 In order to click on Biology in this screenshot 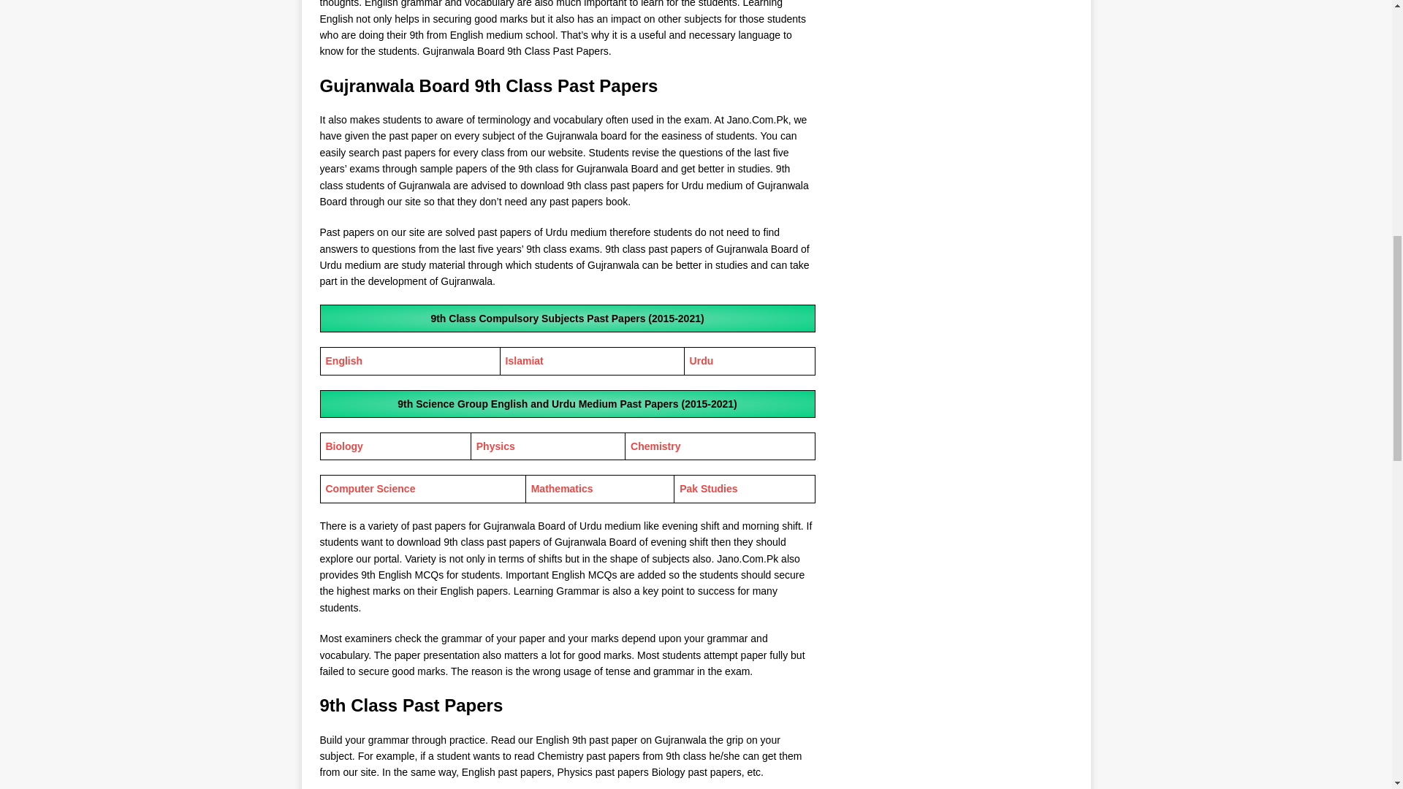, I will do `click(344, 446)`.